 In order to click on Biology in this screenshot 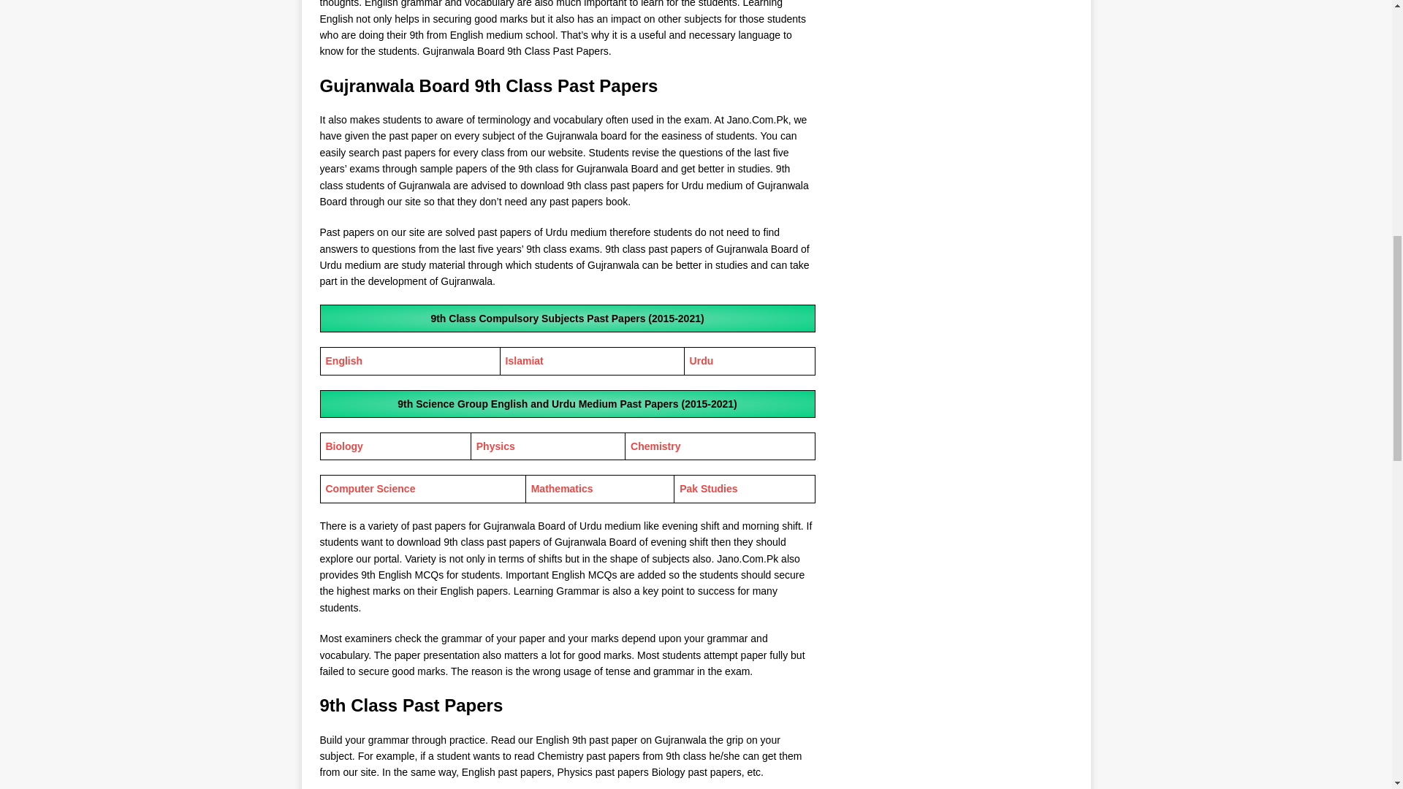, I will do `click(344, 446)`.